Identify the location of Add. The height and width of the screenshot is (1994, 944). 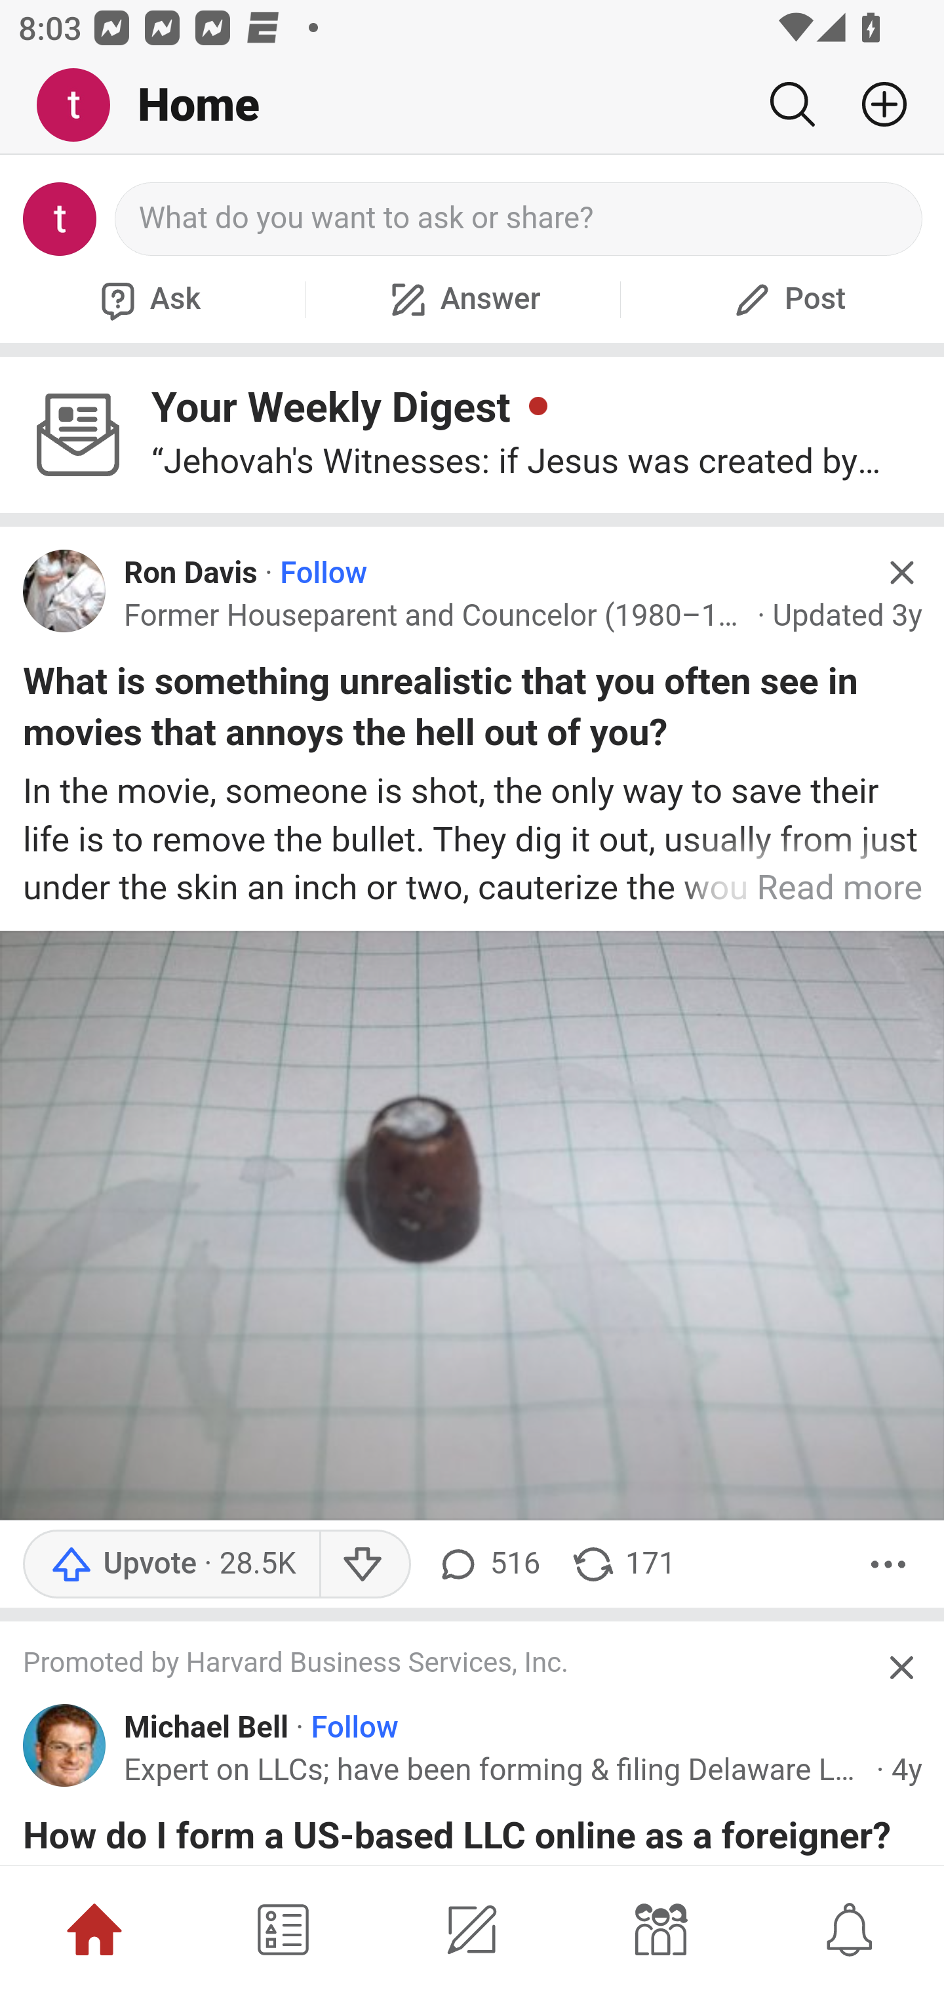
(875, 104).